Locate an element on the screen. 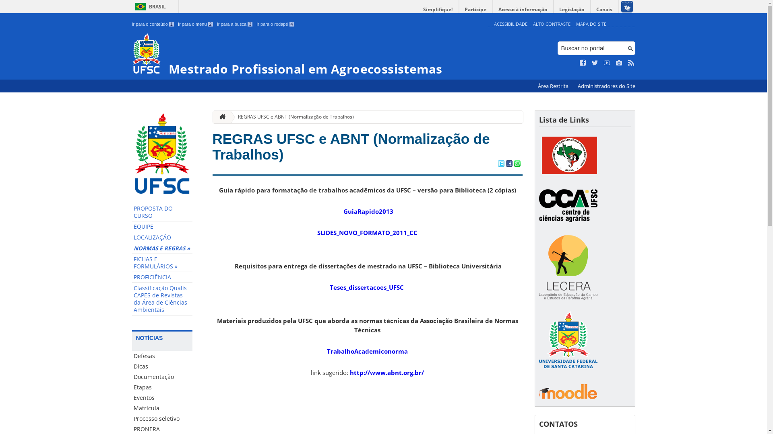 This screenshot has height=434, width=773. Compartilhar no WhatsApp is located at coordinates (517, 164).